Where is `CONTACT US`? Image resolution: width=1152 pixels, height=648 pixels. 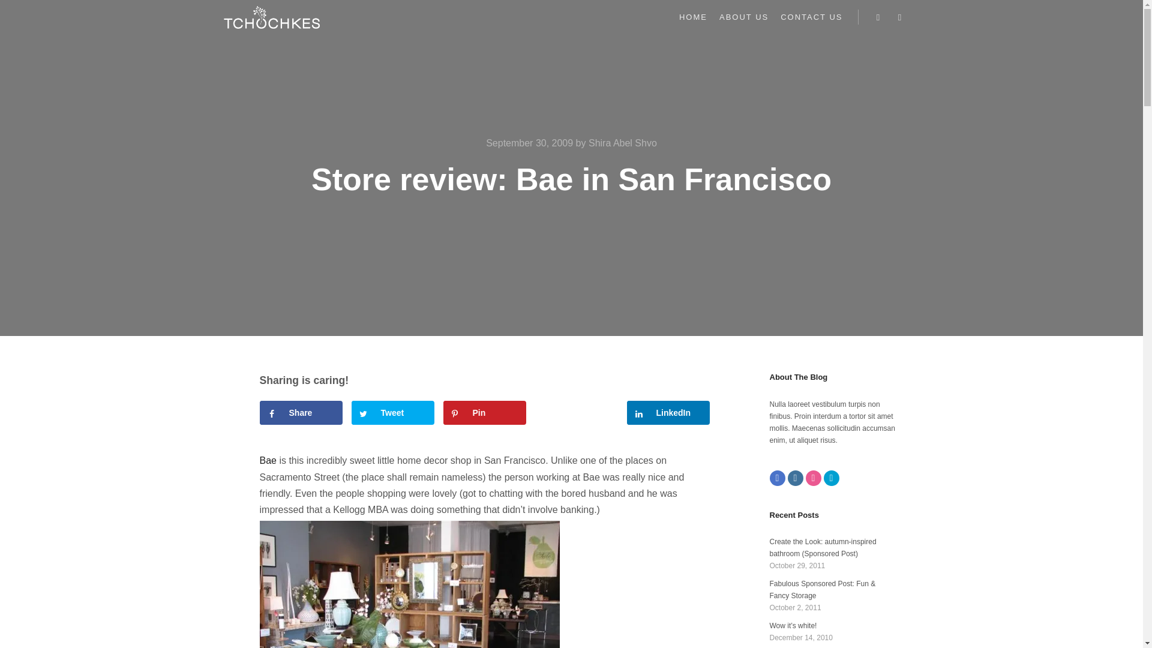 CONTACT US is located at coordinates (811, 17).